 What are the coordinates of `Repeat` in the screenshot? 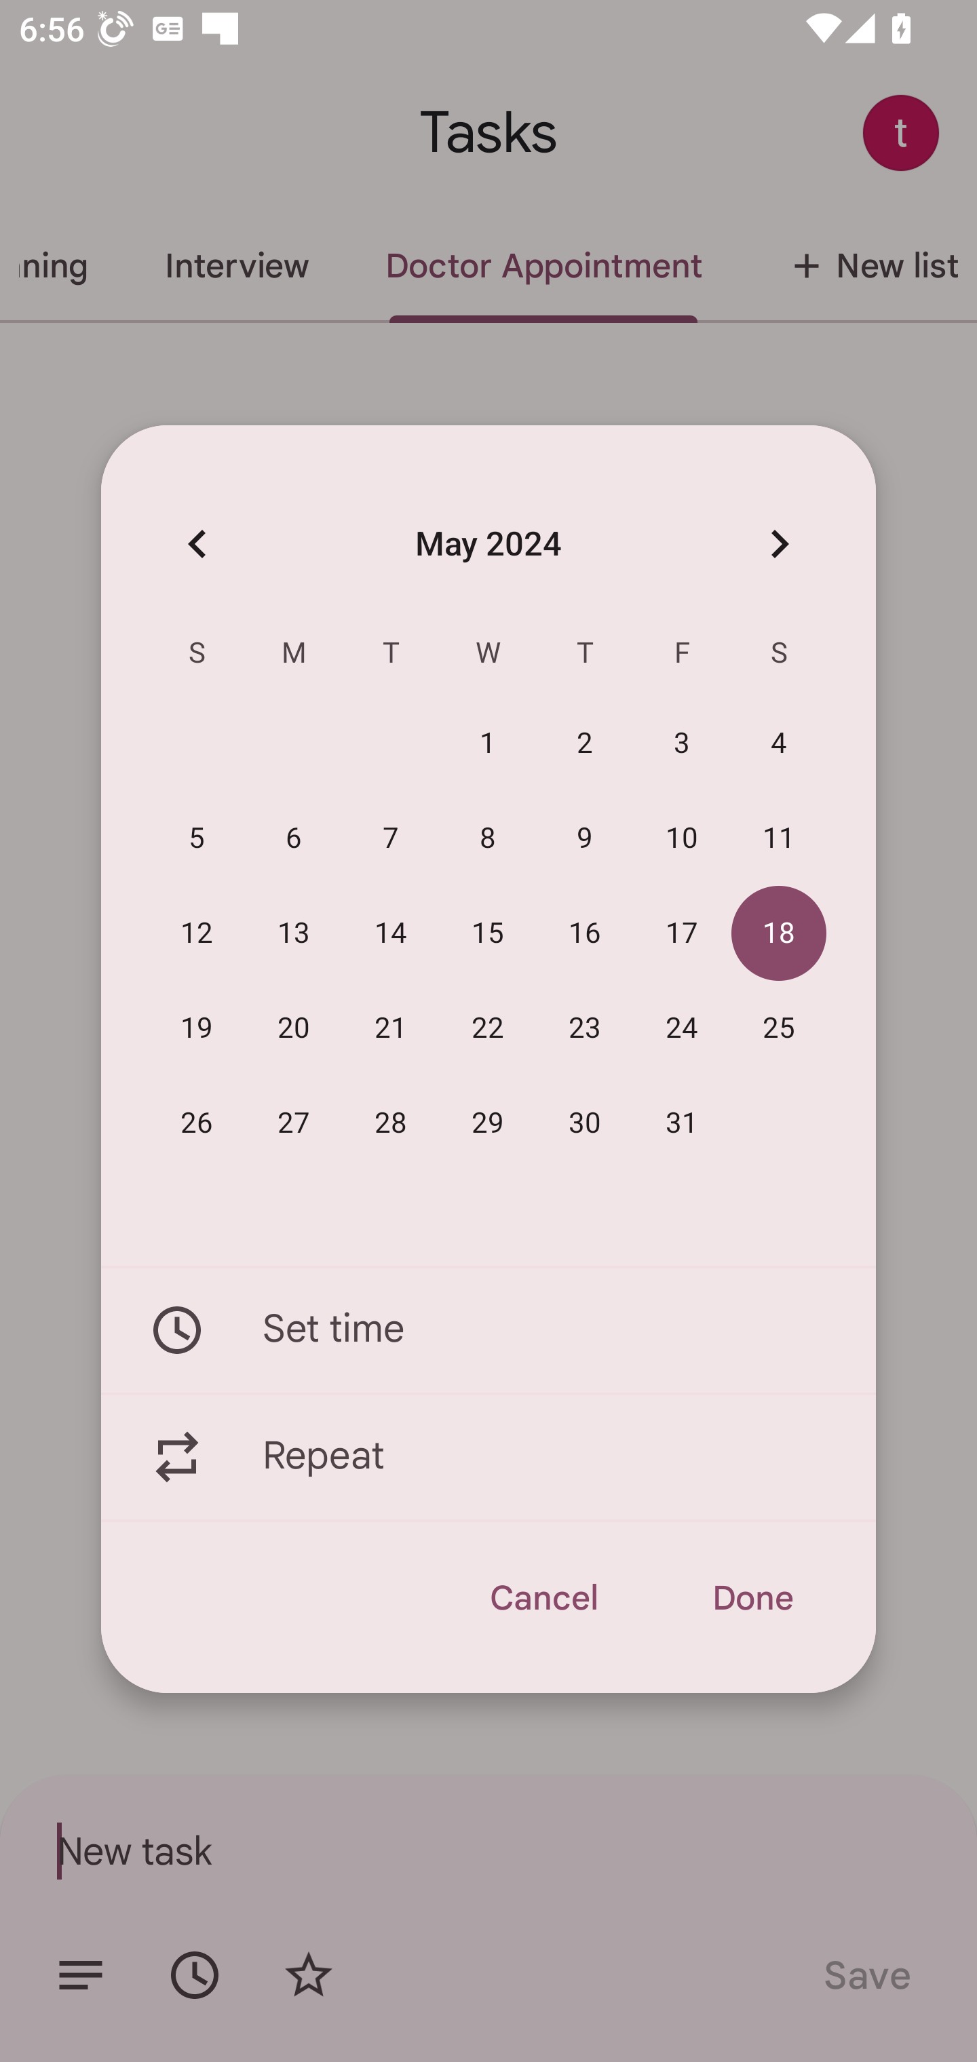 It's located at (488, 1458).